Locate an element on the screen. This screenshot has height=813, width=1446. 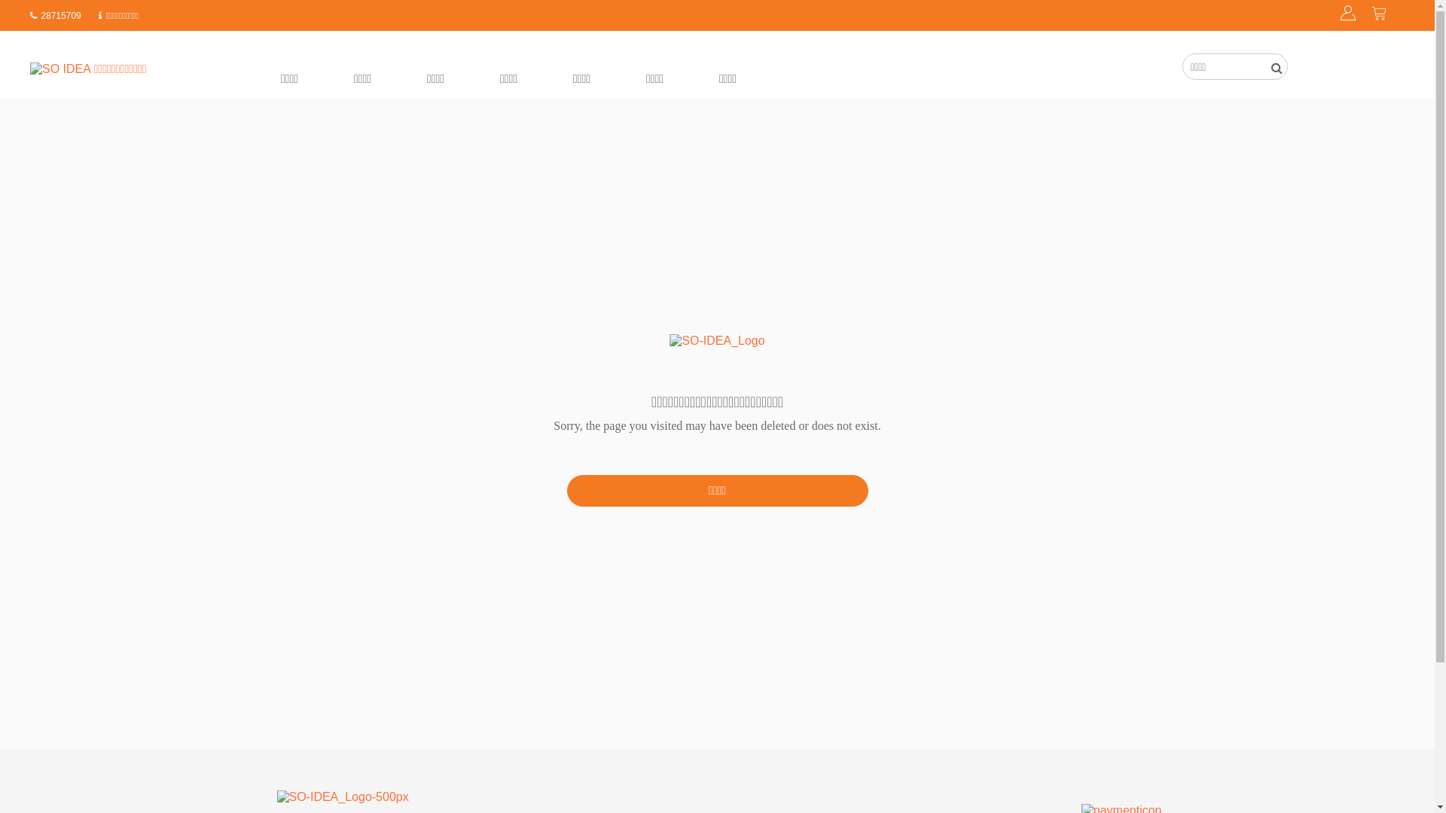
Go! is located at coordinates (53, 8).